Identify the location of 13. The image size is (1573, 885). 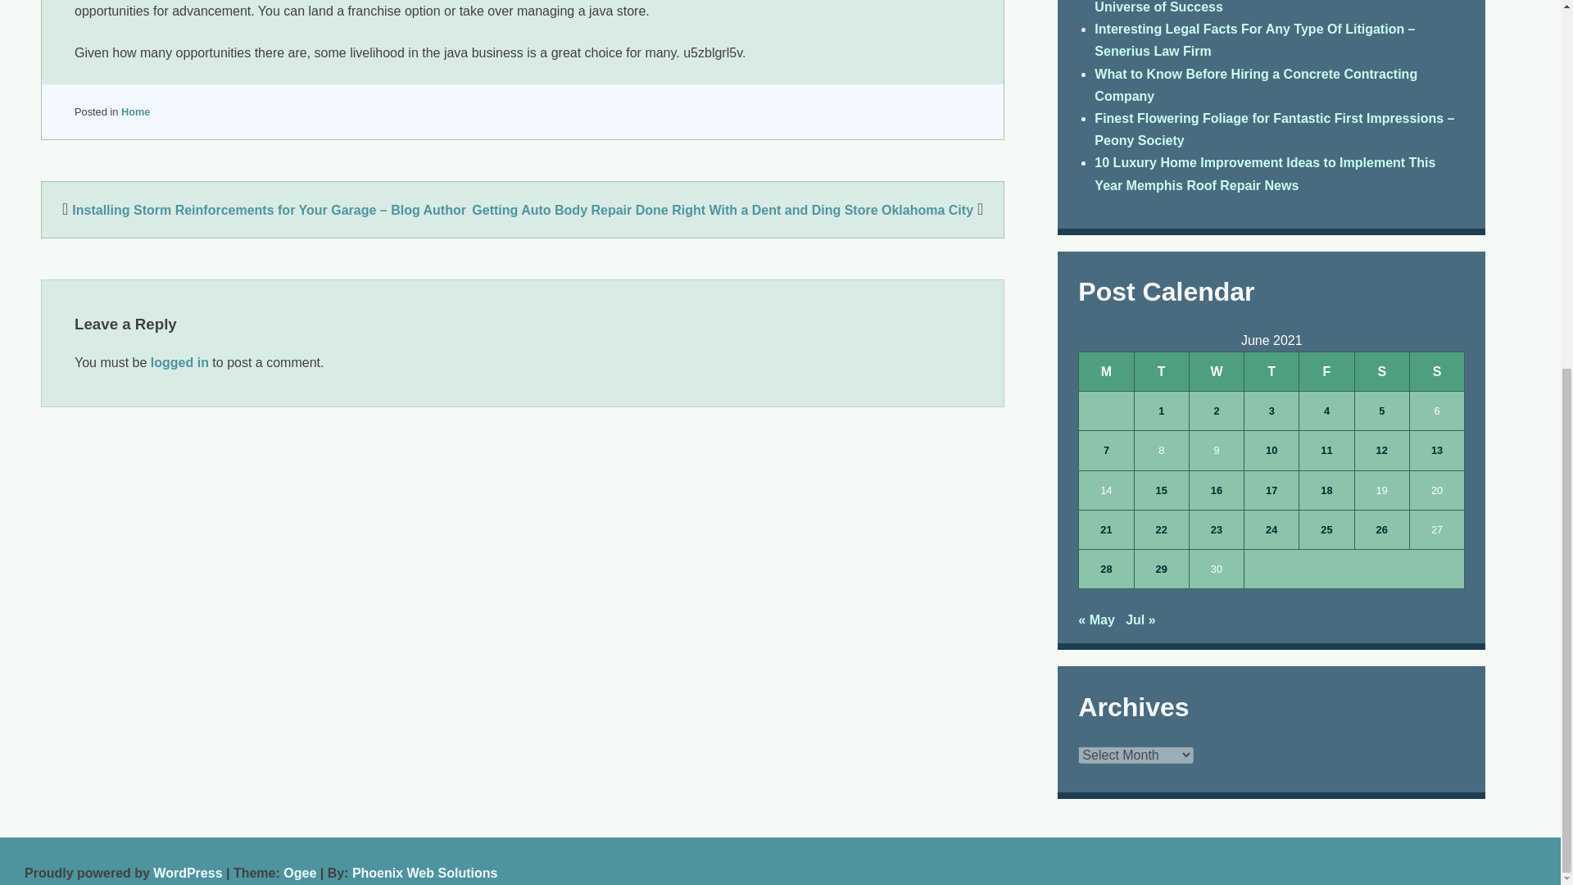
(1437, 449).